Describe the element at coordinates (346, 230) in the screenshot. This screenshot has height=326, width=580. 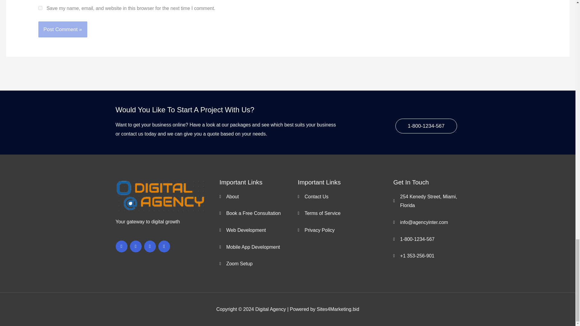
I see `Privacy Policy` at that location.